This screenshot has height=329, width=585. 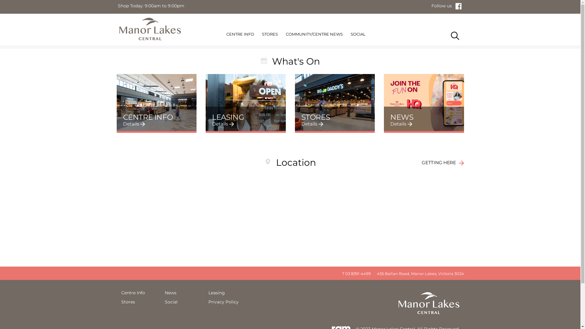 I want to click on CENTRE INFO
Details, so click(x=157, y=102).